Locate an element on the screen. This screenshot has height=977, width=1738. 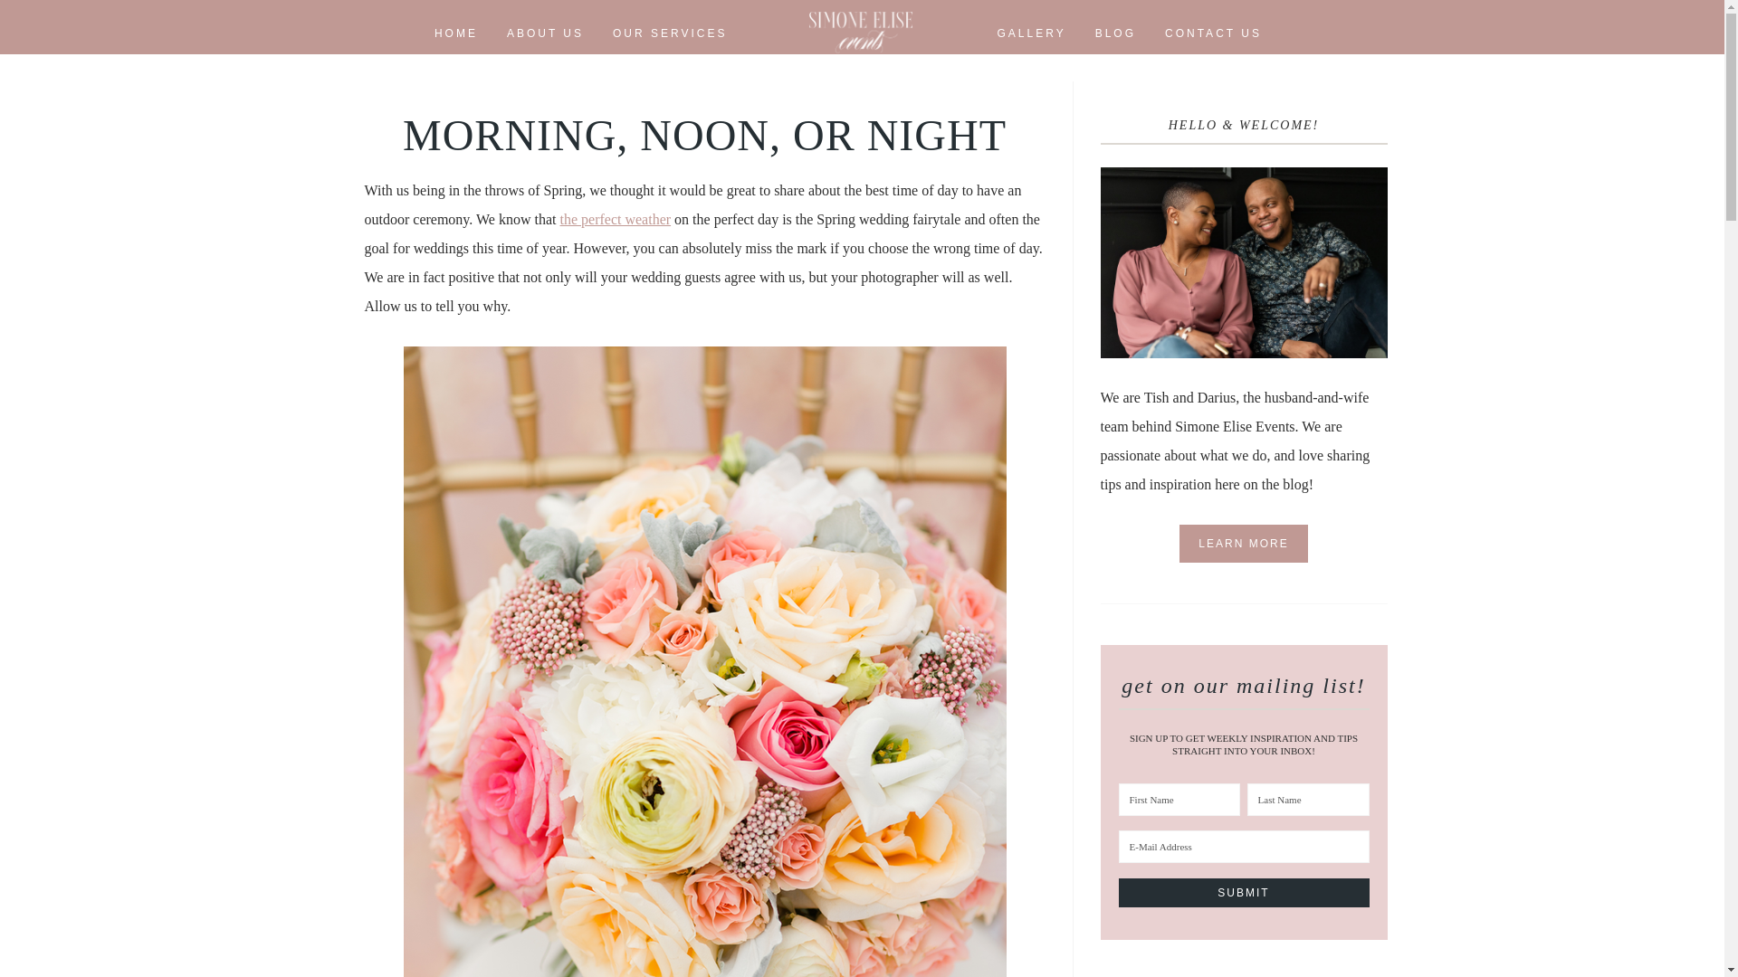
OUR SERVICES is located at coordinates (670, 37).